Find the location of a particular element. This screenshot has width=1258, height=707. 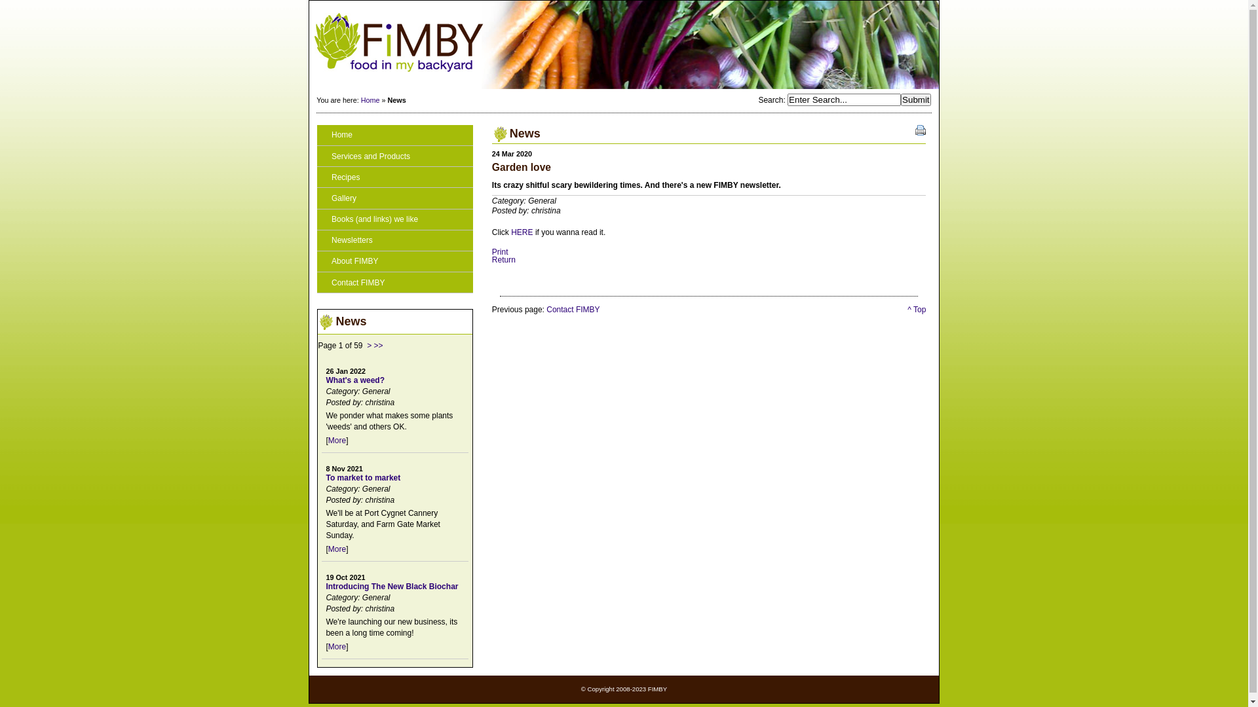

Print is located at coordinates (501, 252).